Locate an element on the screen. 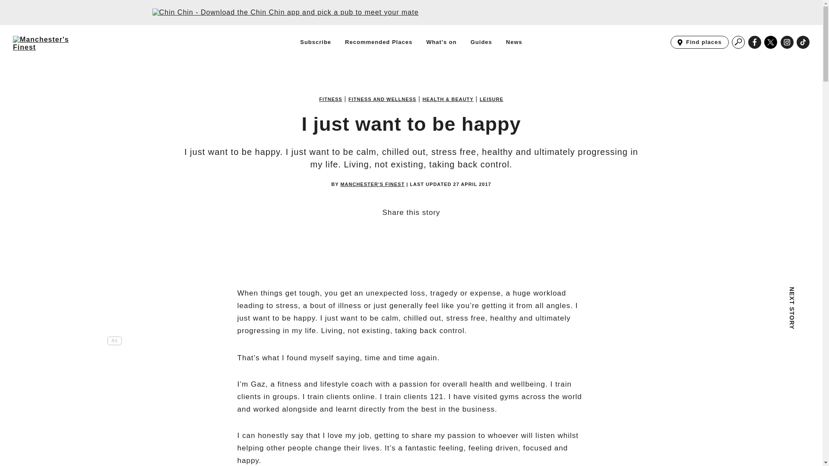  Go to Manchester's Finest X profile is located at coordinates (372, 185).